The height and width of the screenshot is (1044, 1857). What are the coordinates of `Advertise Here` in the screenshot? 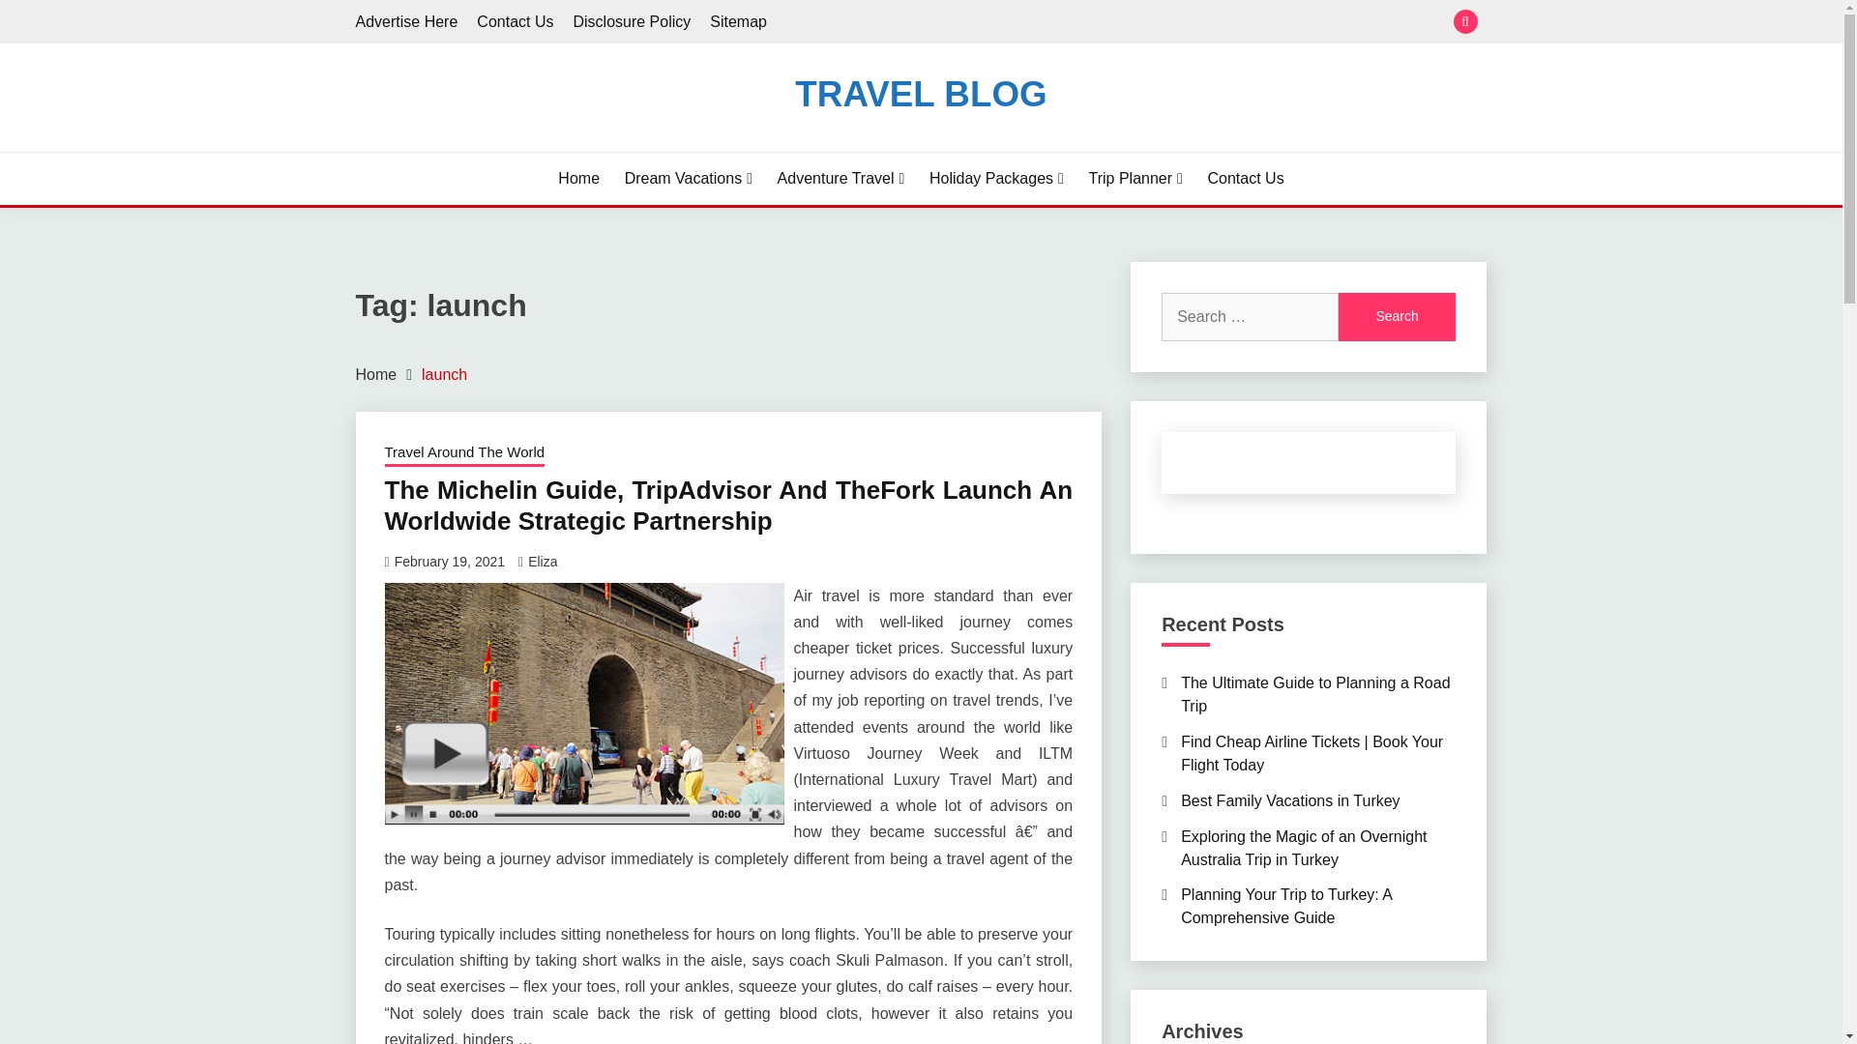 It's located at (407, 21).